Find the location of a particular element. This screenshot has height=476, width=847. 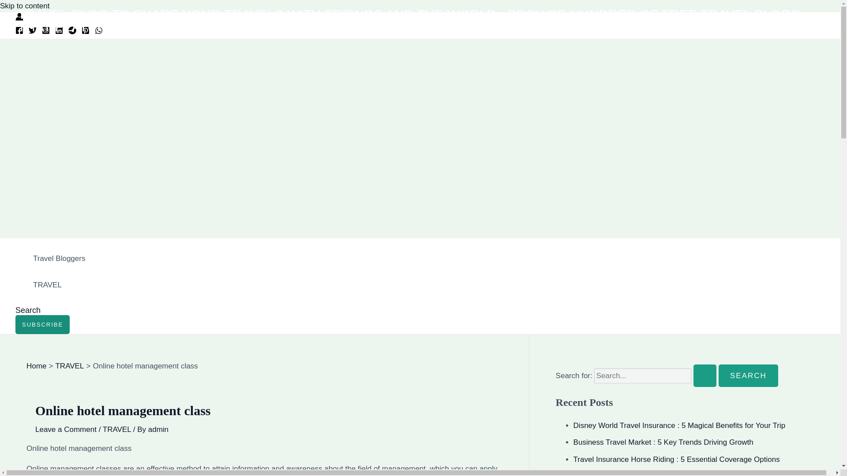

Search is located at coordinates (748, 376).